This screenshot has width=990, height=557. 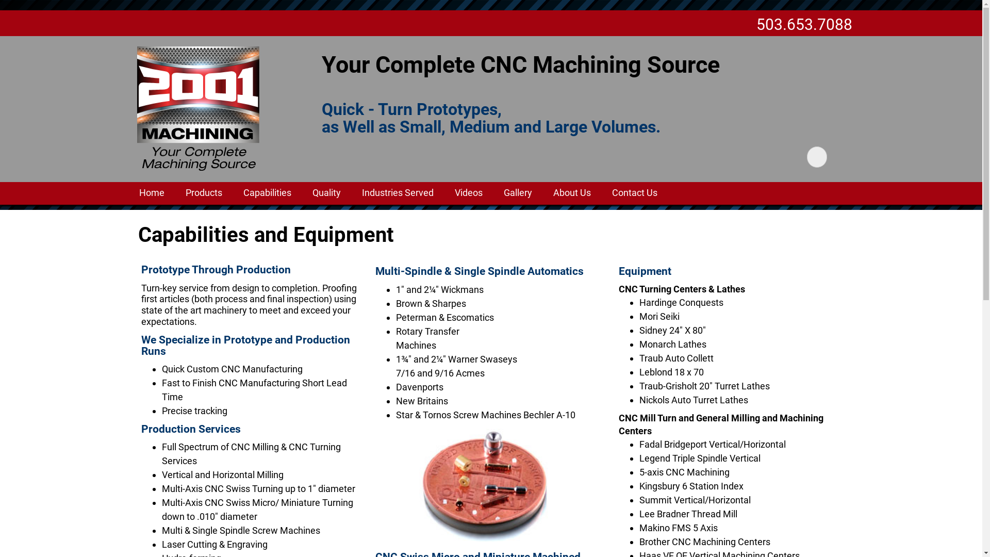 What do you see at coordinates (398, 193) in the screenshot?
I see `Industries Served` at bounding box center [398, 193].